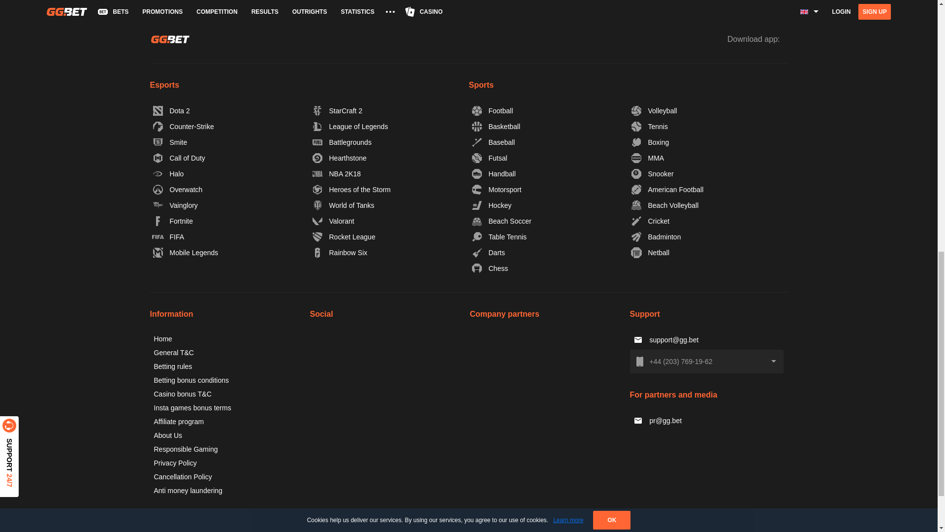 The height and width of the screenshot is (532, 945). Describe the element at coordinates (170, 142) in the screenshot. I see `Smite` at that location.